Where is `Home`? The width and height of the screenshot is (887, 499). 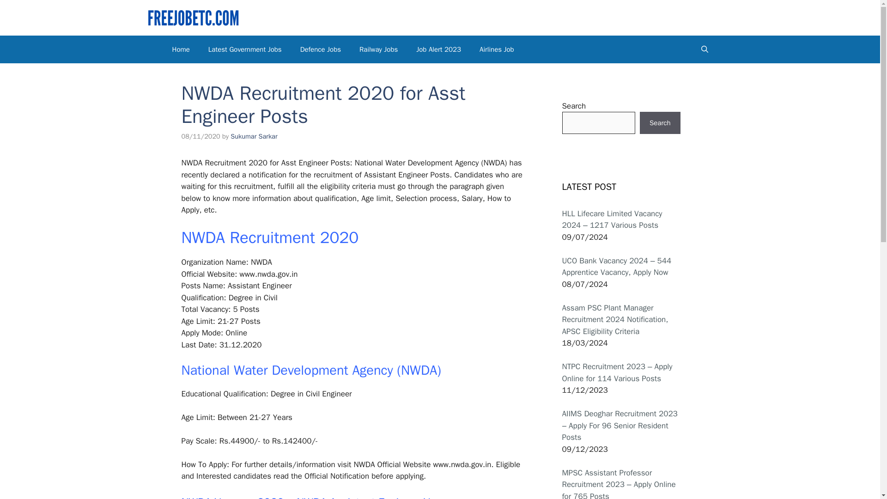
Home is located at coordinates (180, 49).